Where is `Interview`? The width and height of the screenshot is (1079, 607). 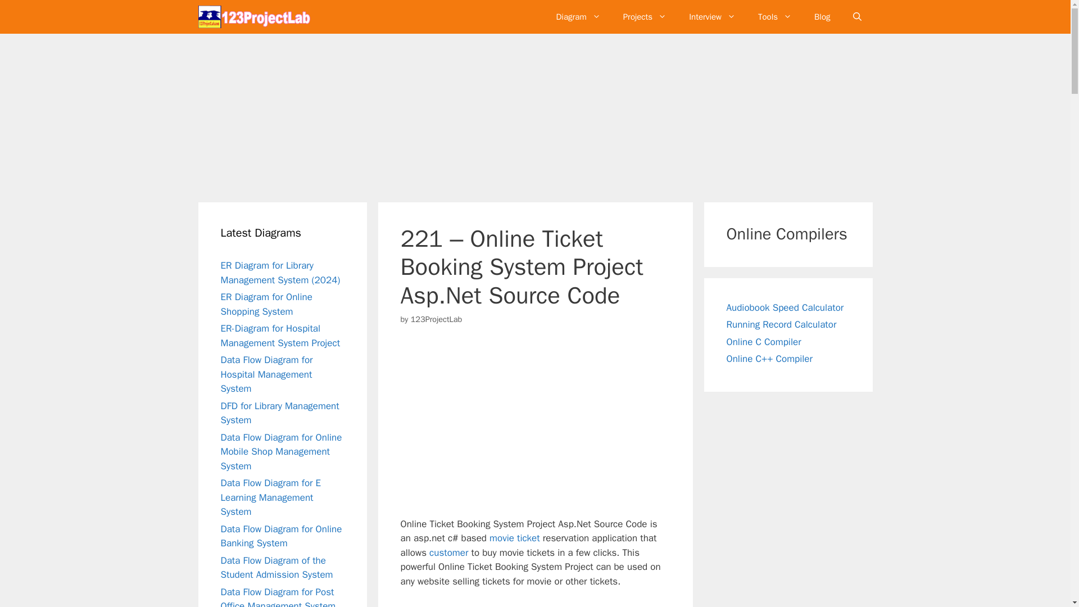
Interview is located at coordinates (711, 17).